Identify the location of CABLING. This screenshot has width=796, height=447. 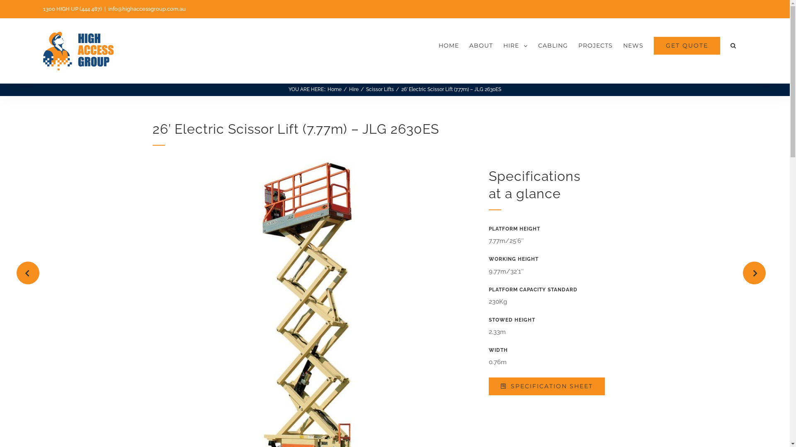
(553, 46).